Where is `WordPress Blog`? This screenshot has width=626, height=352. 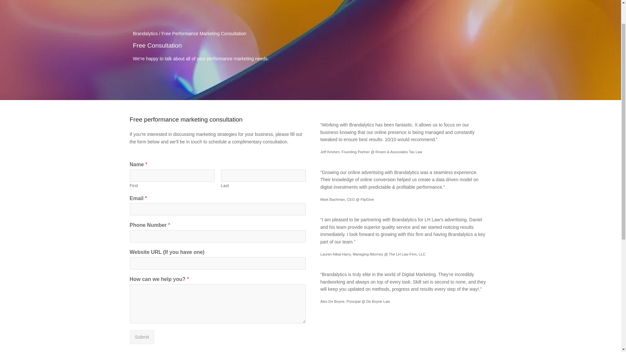 WordPress Blog is located at coordinates (425, 187).